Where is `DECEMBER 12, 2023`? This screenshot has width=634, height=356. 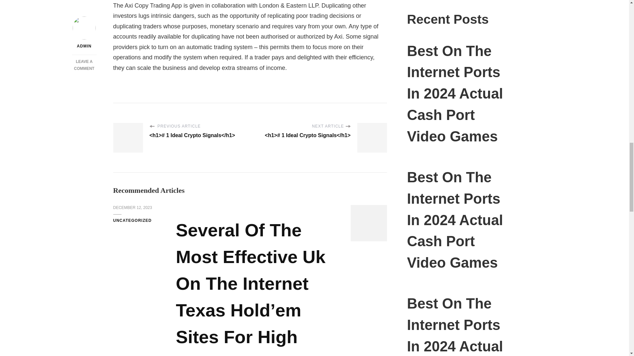
DECEMBER 12, 2023 is located at coordinates (132, 208).